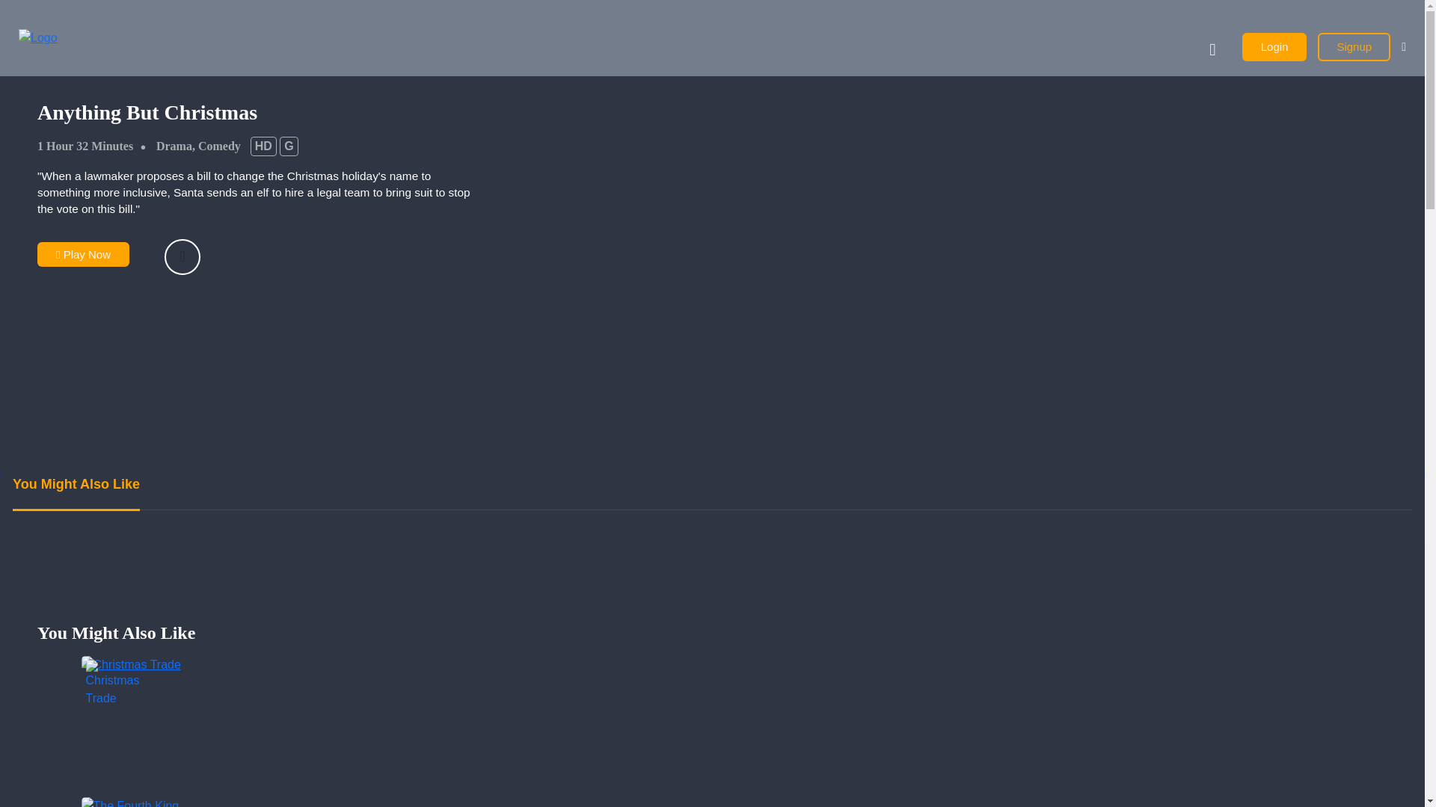  I want to click on Anything but Christmas, so click(262, 112).